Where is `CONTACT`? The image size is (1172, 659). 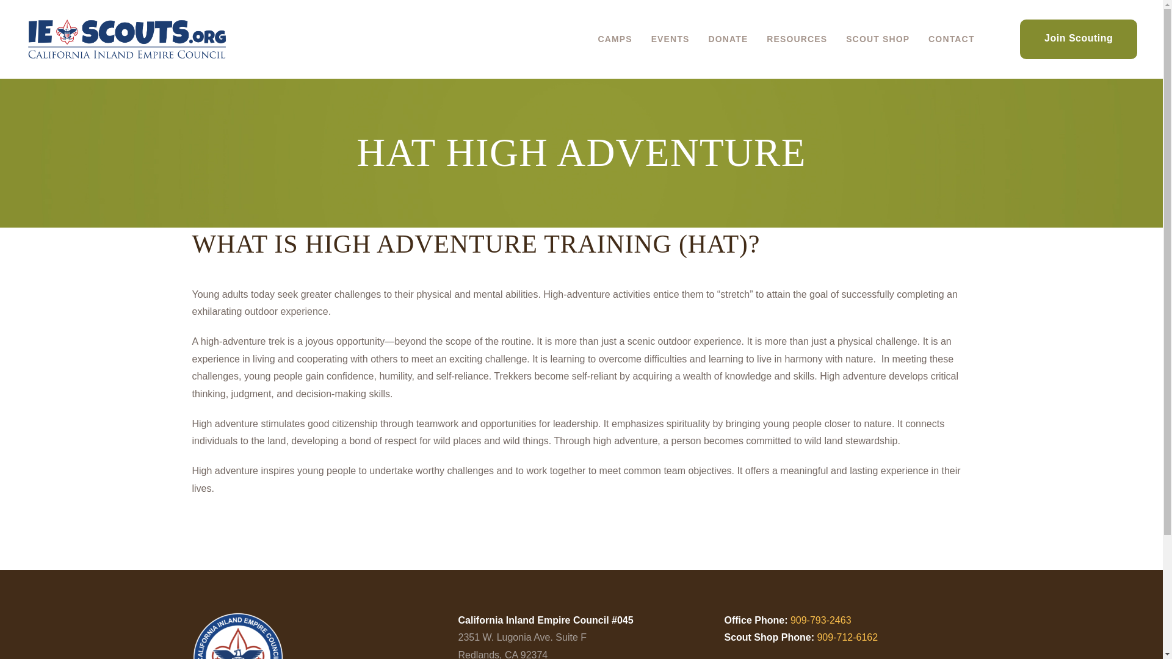 CONTACT is located at coordinates (951, 39).